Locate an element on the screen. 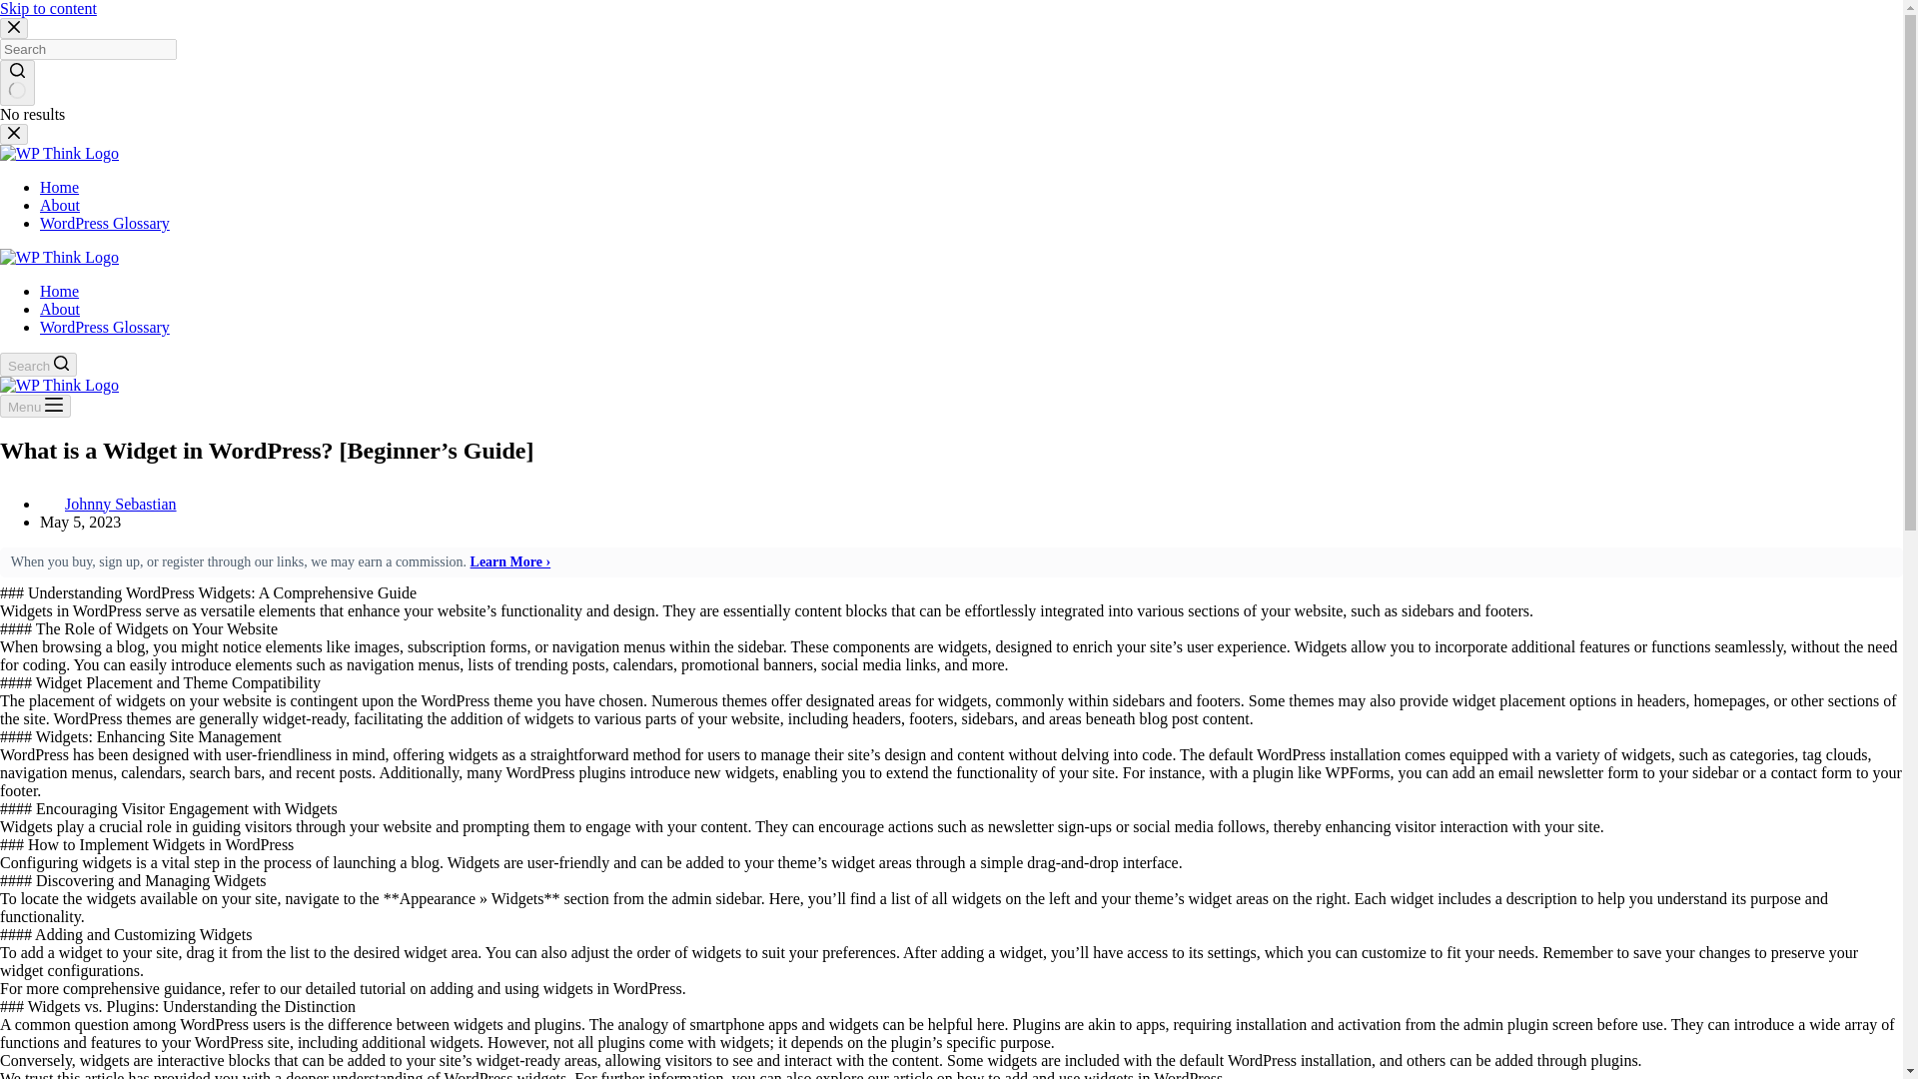 This screenshot has height=1079, width=1918. Home is located at coordinates (59, 187).